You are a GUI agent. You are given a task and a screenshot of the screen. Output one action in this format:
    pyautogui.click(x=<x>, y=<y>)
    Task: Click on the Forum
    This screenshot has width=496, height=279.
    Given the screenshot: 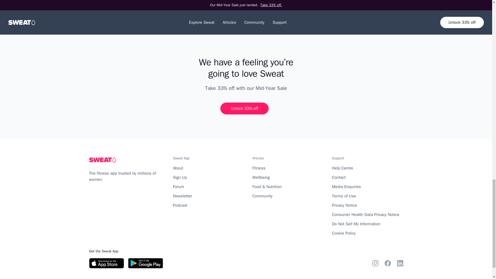 What is the action you would take?
    pyautogui.click(x=178, y=187)
    